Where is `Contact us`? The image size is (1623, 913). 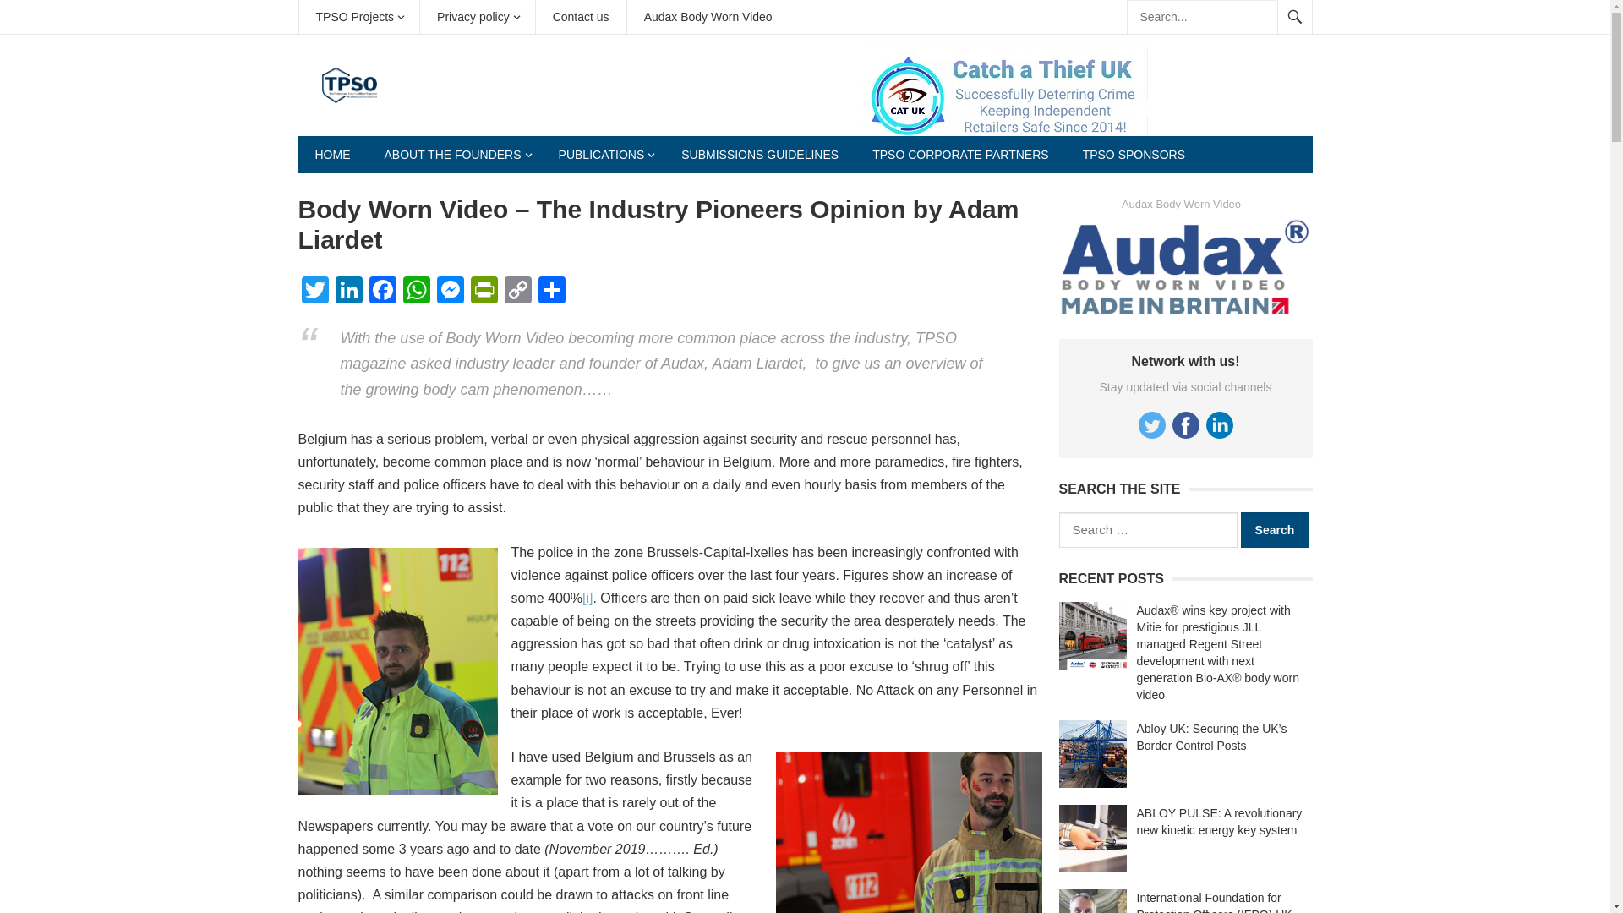
Contact us is located at coordinates (581, 17).